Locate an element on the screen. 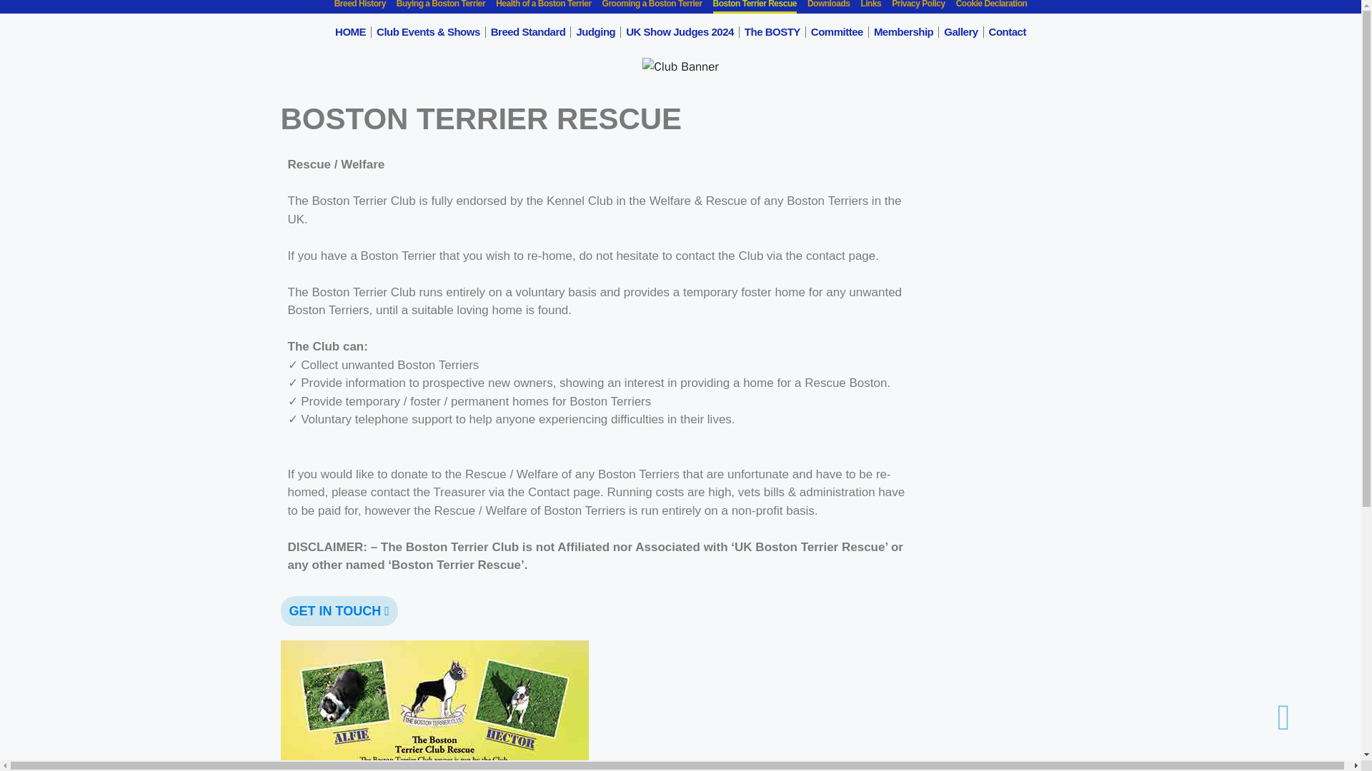 Image resolution: width=1372 pixels, height=771 pixels. Club Banner is located at coordinates (680, 67).